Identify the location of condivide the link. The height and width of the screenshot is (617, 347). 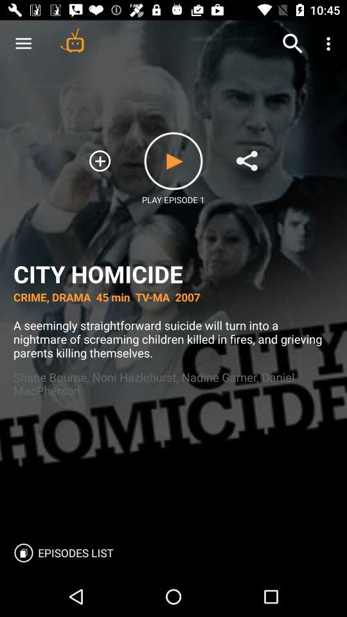
(247, 161).